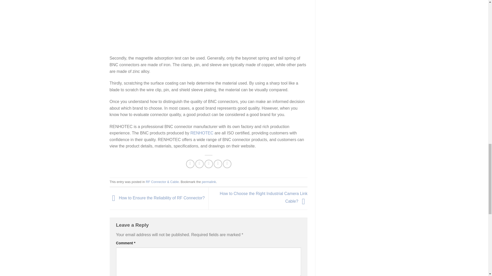  I want to click on Share on Twitter, so click(199, 164).